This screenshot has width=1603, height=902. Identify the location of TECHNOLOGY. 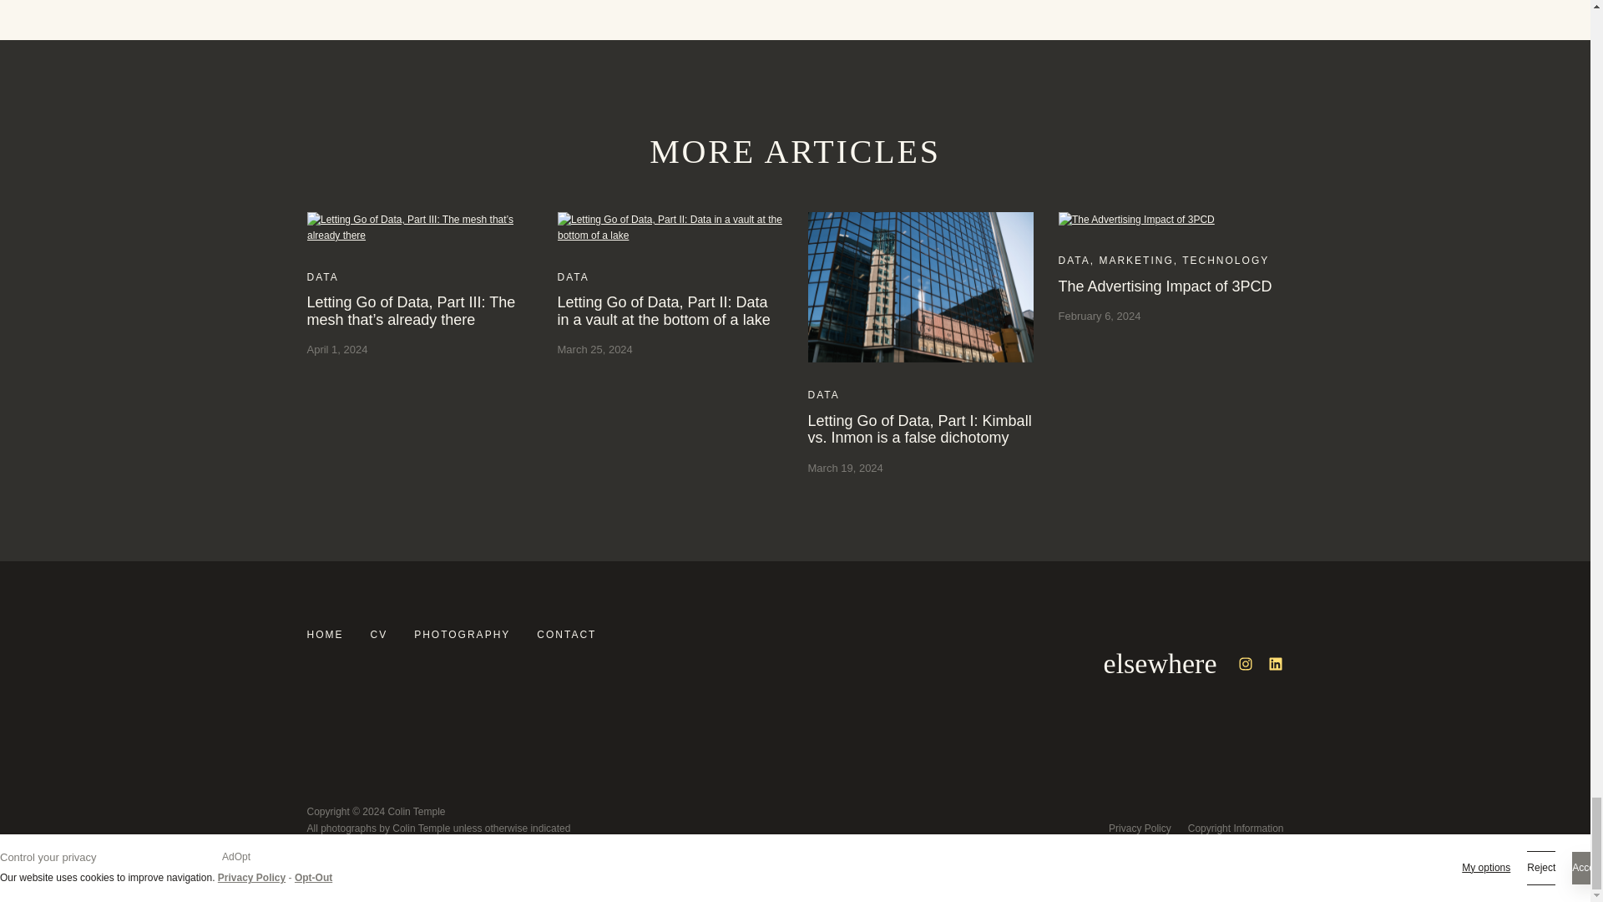
(1226, 260).